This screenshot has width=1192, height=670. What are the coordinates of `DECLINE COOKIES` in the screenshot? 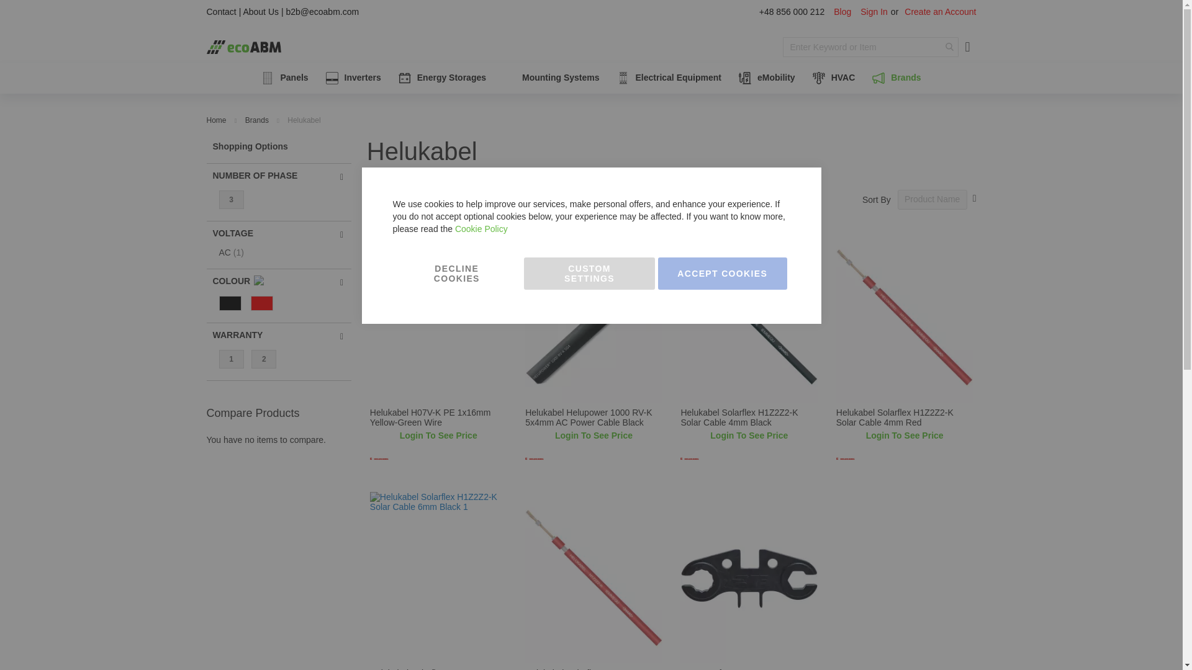 It's located at (456, 273).